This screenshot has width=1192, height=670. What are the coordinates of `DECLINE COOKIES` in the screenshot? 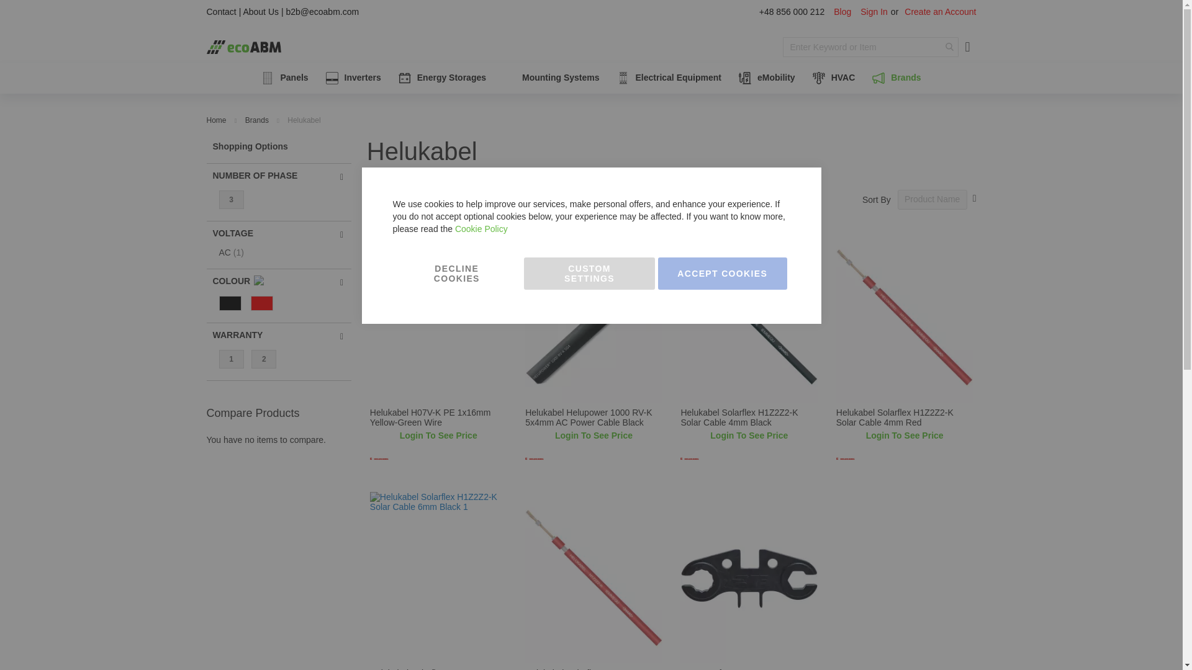 It's located at (456, 273).